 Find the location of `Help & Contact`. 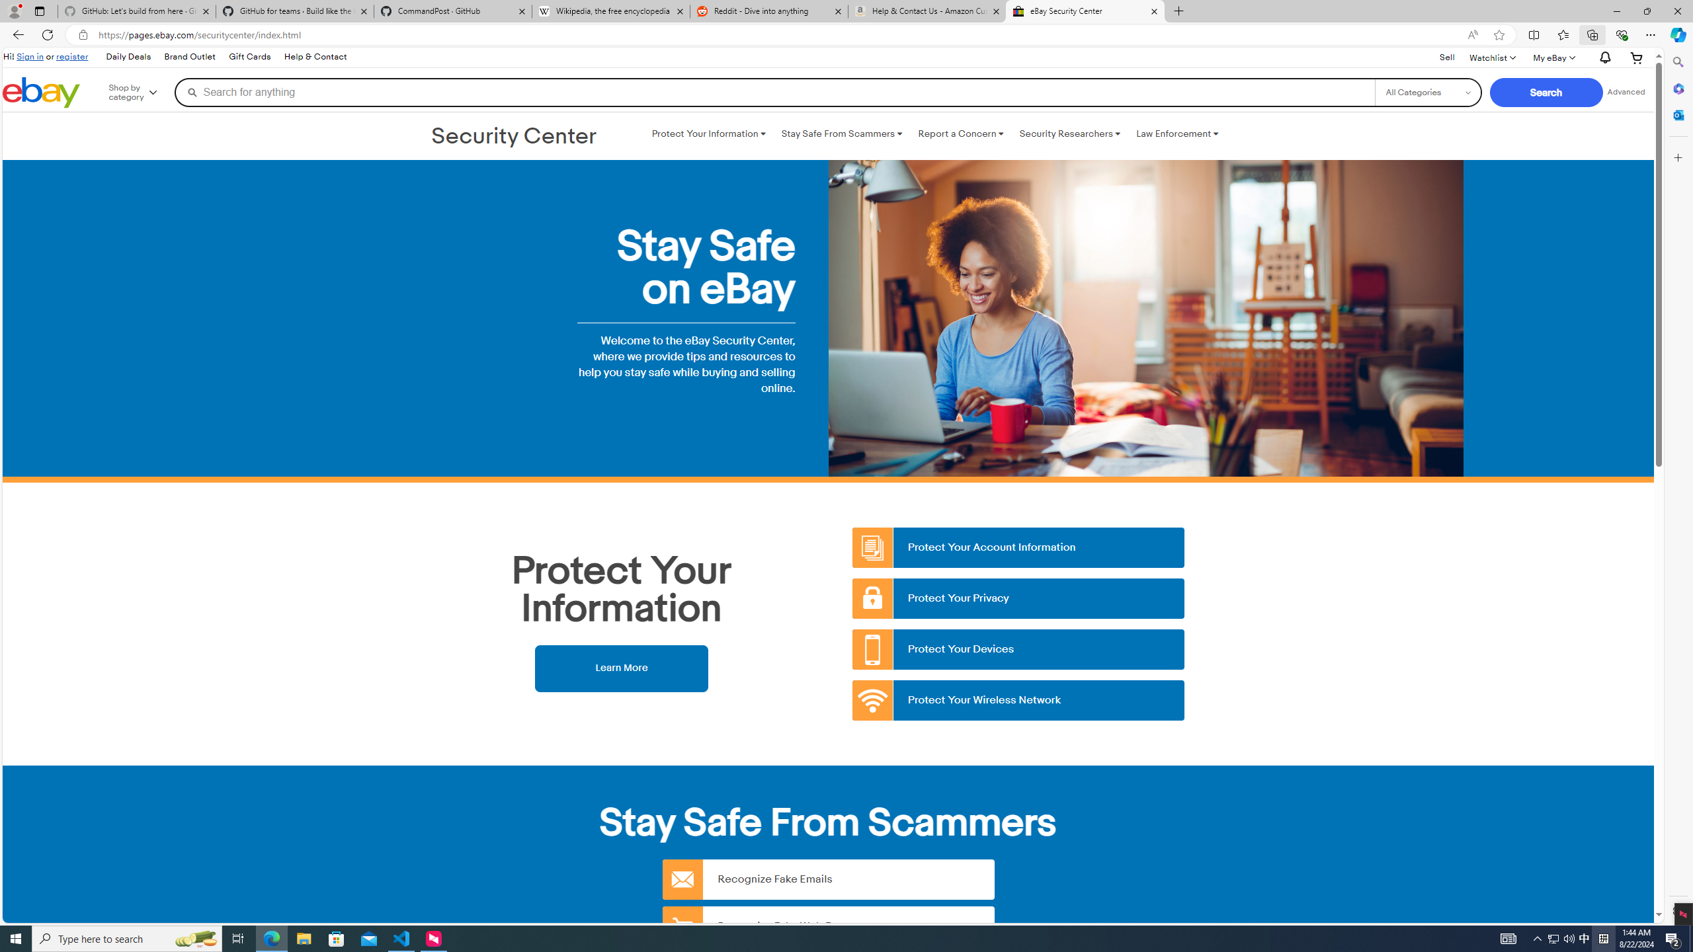

Help & Contact is located at coordinates (315, 57).